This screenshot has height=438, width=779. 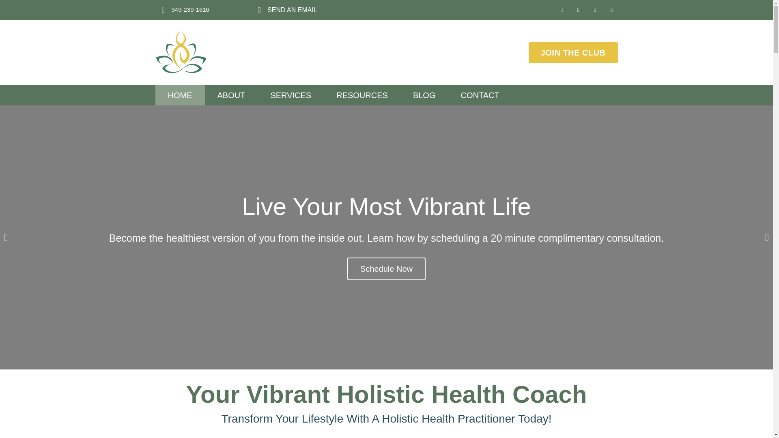 What do you see at coordinates (190, 10) in the screenshot?
I see `949-239-1616` at bounding box center [190, 10].